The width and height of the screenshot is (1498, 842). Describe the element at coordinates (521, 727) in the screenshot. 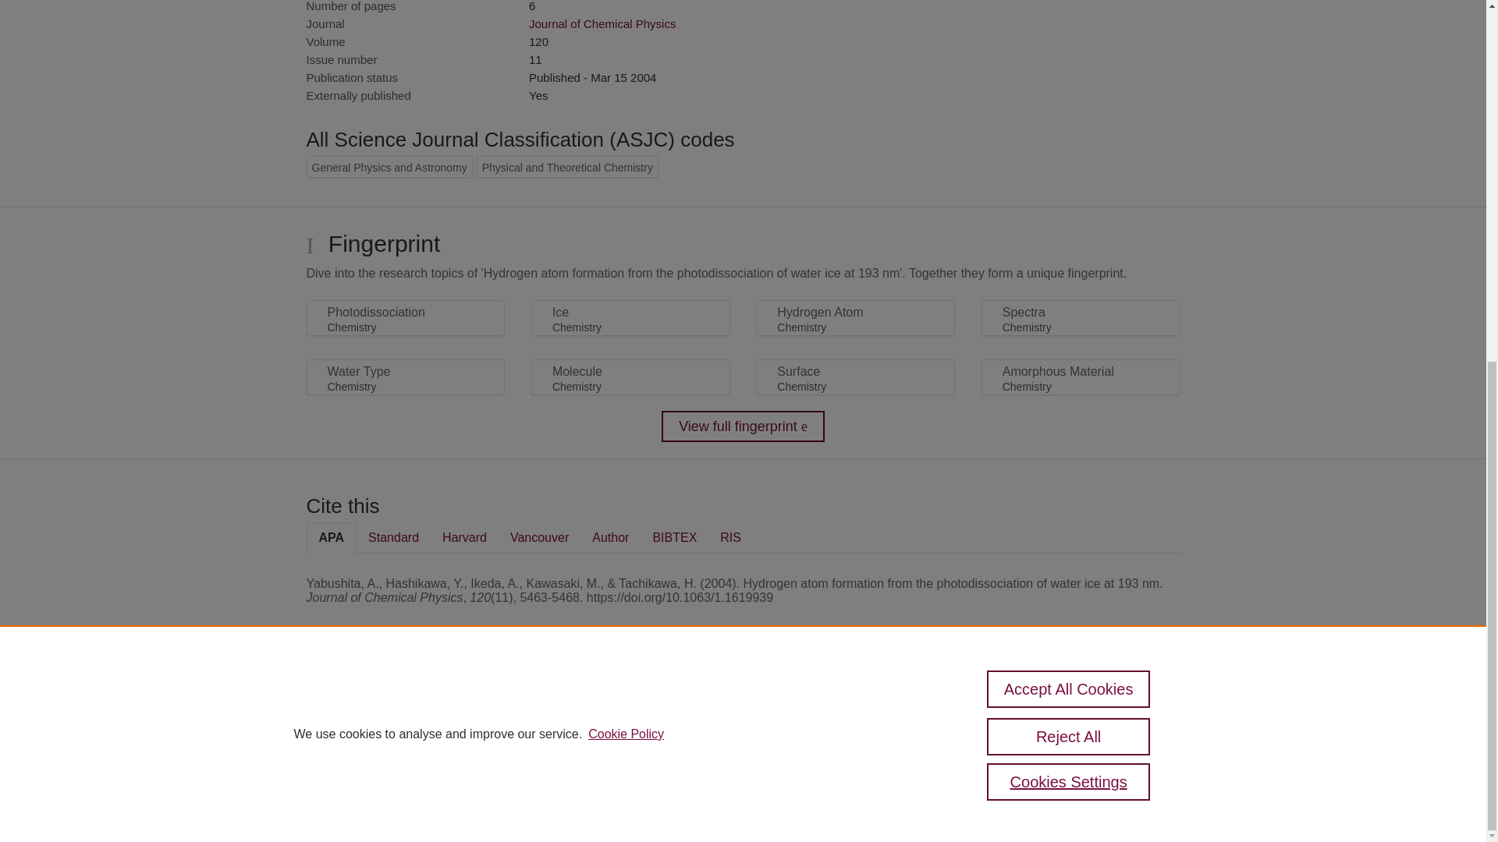

I see `Elsevier B.V.` at that location.